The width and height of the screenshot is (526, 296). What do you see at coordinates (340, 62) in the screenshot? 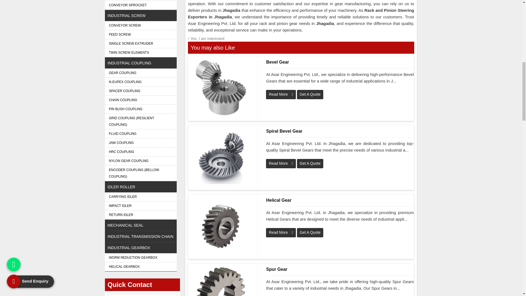
I see `Bevel Gear` at bounding box center [340, 62].